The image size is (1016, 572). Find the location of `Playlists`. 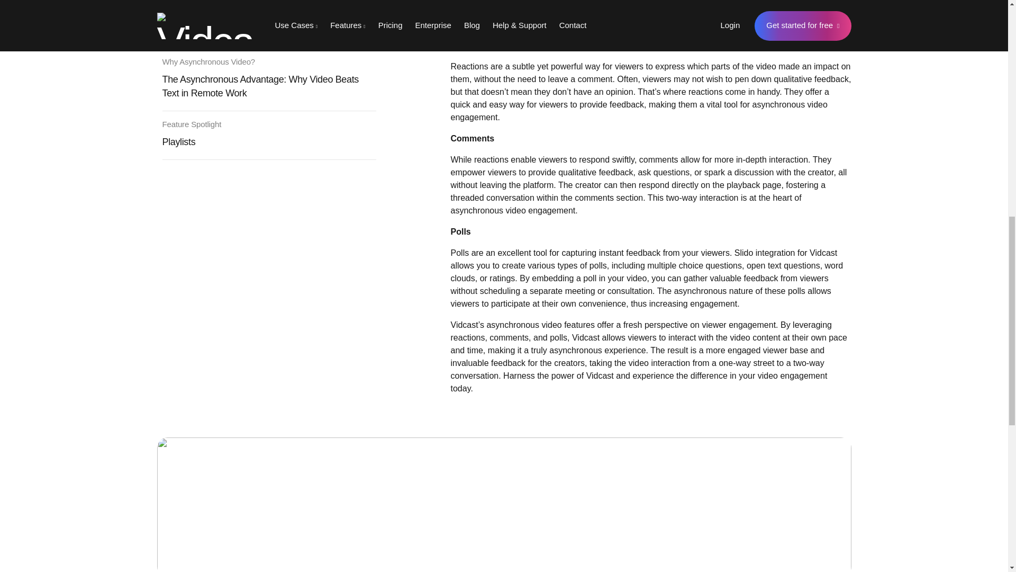

Playlists is located at coordinates (178, 142).